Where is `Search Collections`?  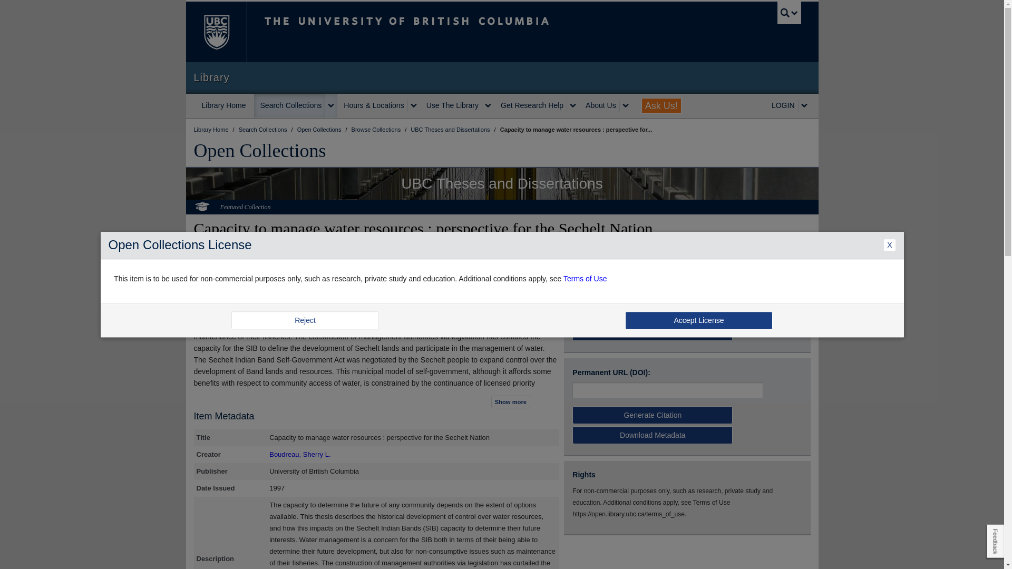 Search Collections is located at coordinates (290, 105).